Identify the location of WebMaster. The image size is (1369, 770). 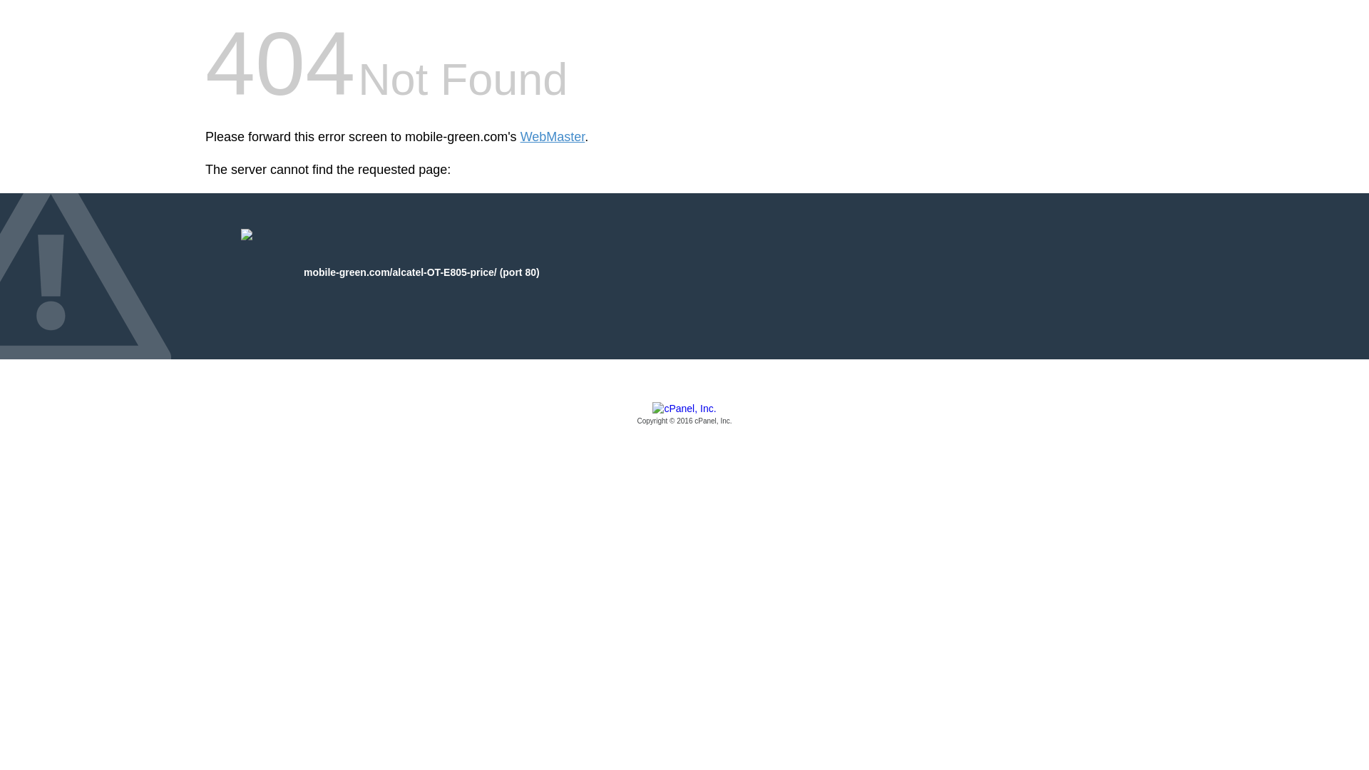
(553, 137).